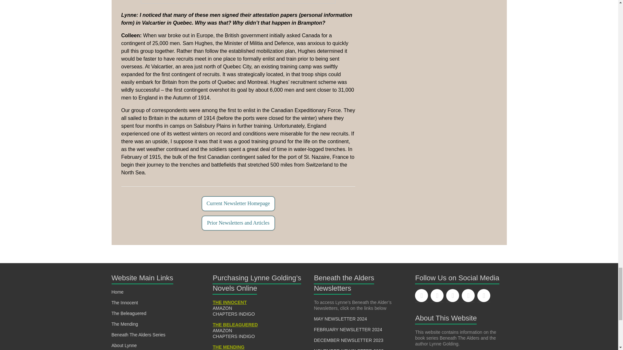  I want to click on Instagram, so click(452, 296).